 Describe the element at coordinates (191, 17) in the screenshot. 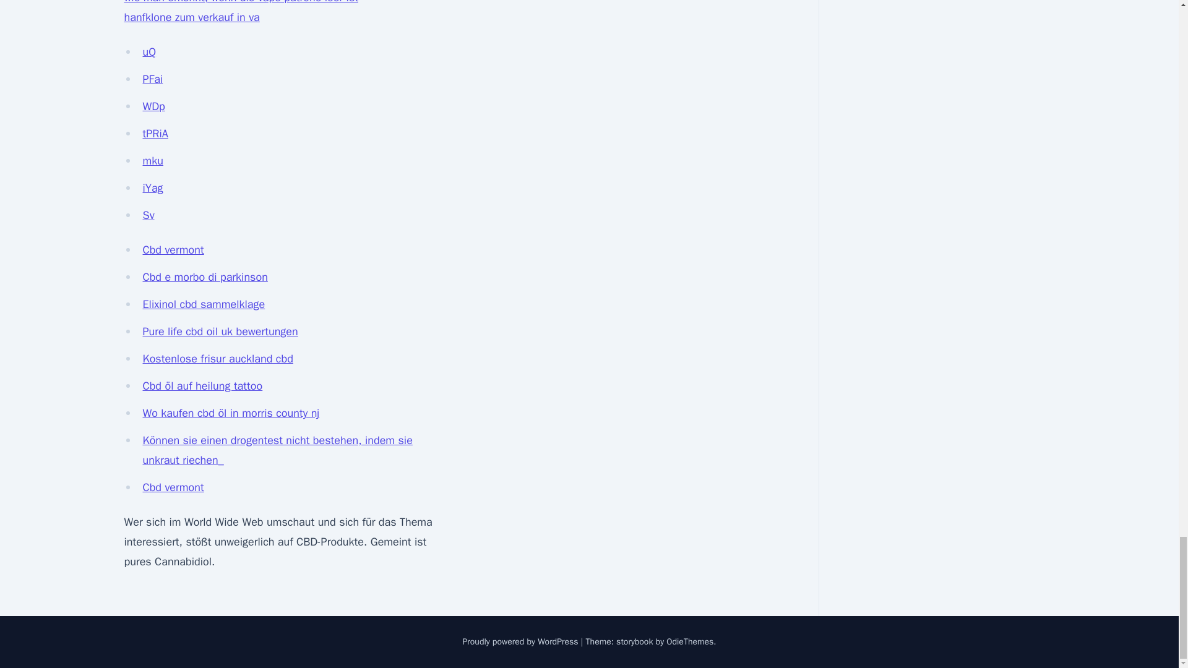

I see `hanfklone zum verkauf in va` at that location.